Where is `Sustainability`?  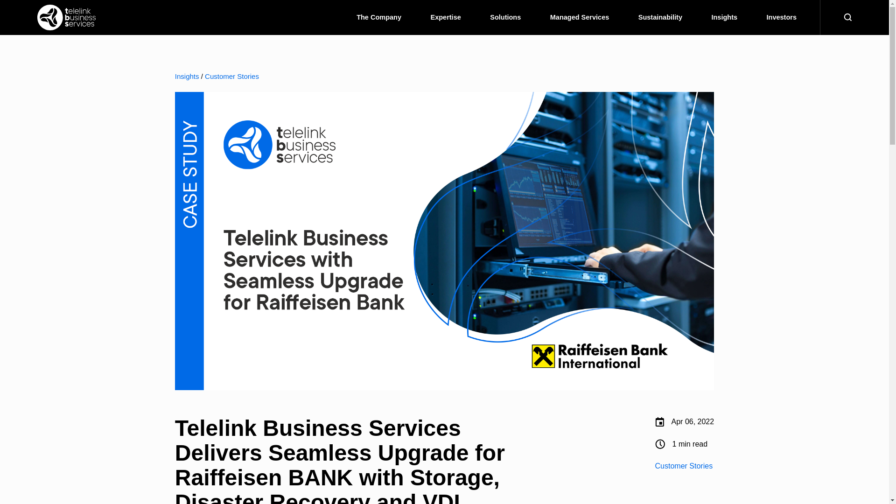 Sustainability is located at coordinates (660, 17).